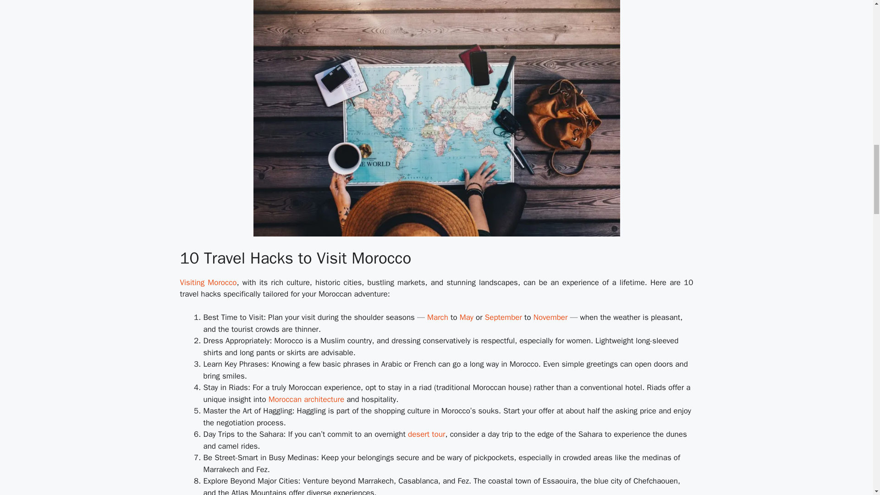 The image size is (880, 495). I want to click on March, so click(437, 317).